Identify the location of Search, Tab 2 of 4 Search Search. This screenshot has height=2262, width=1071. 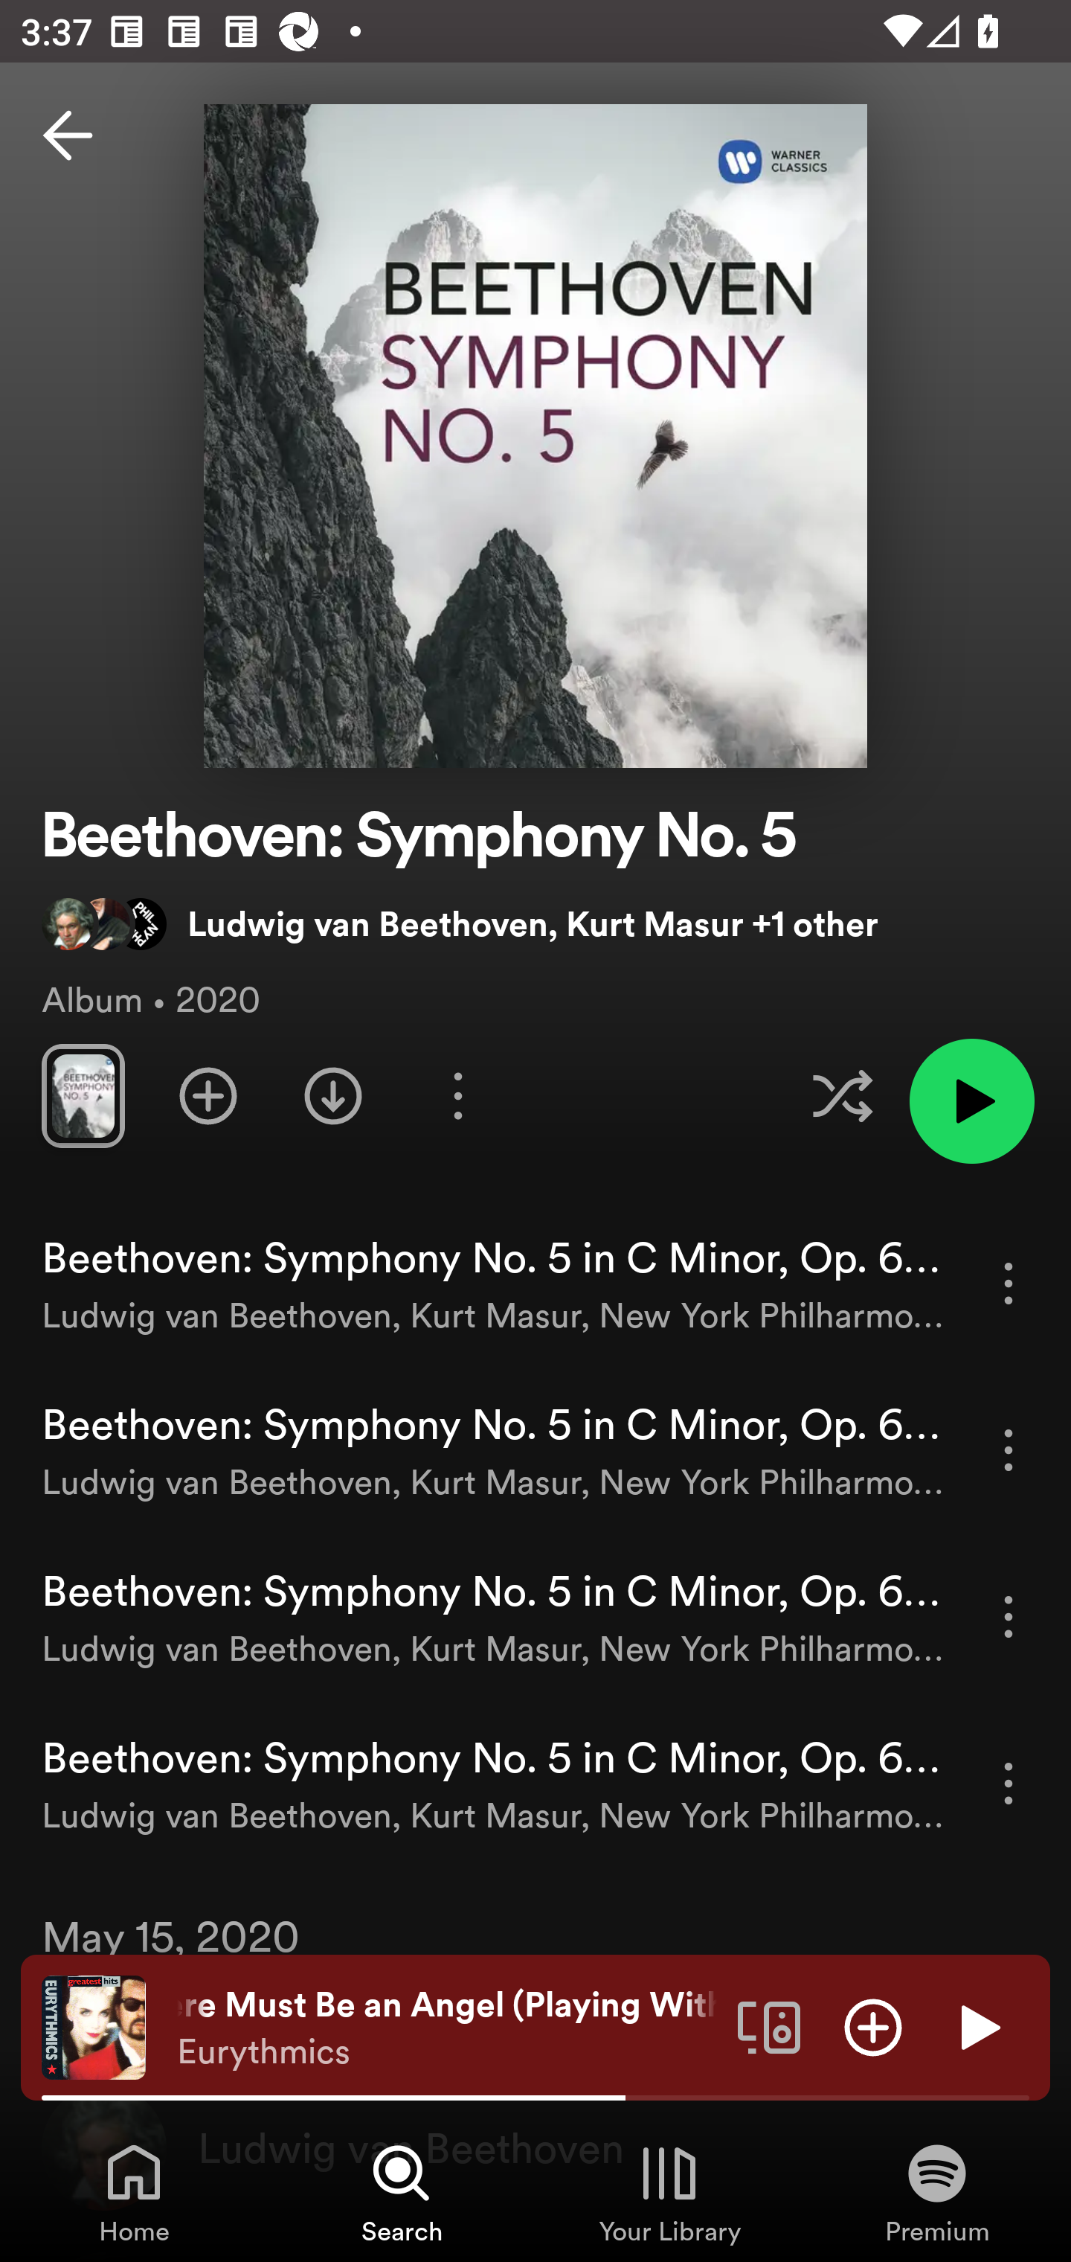
(402, 2192).